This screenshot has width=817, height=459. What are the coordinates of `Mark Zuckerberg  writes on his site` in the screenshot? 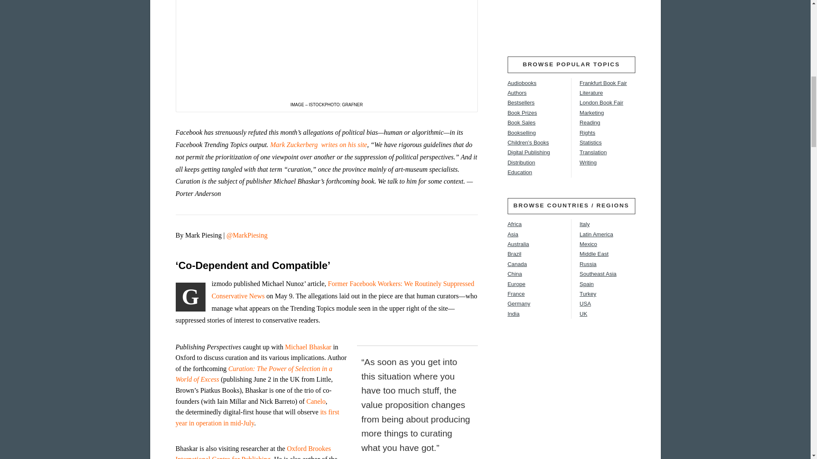 It's located at (318, 144).